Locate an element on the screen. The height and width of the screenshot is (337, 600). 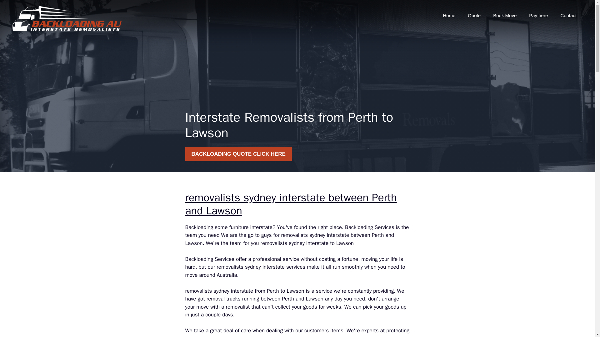
Pay here is located at coordinates (538, 16).